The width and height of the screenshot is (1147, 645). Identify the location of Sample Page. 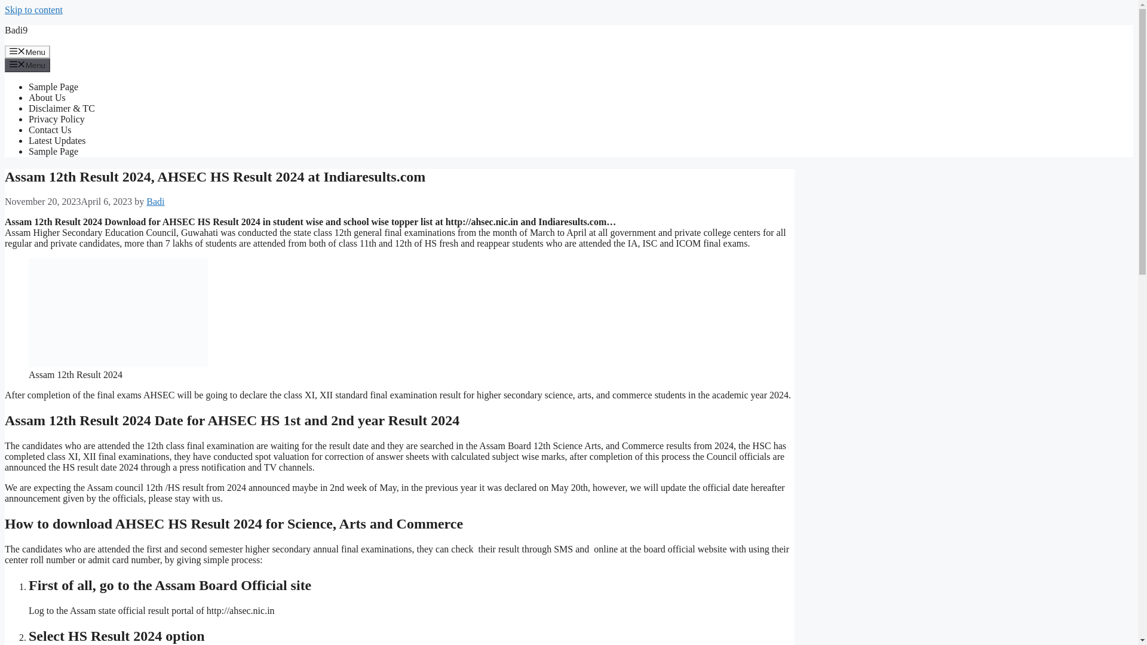
(53, 152).